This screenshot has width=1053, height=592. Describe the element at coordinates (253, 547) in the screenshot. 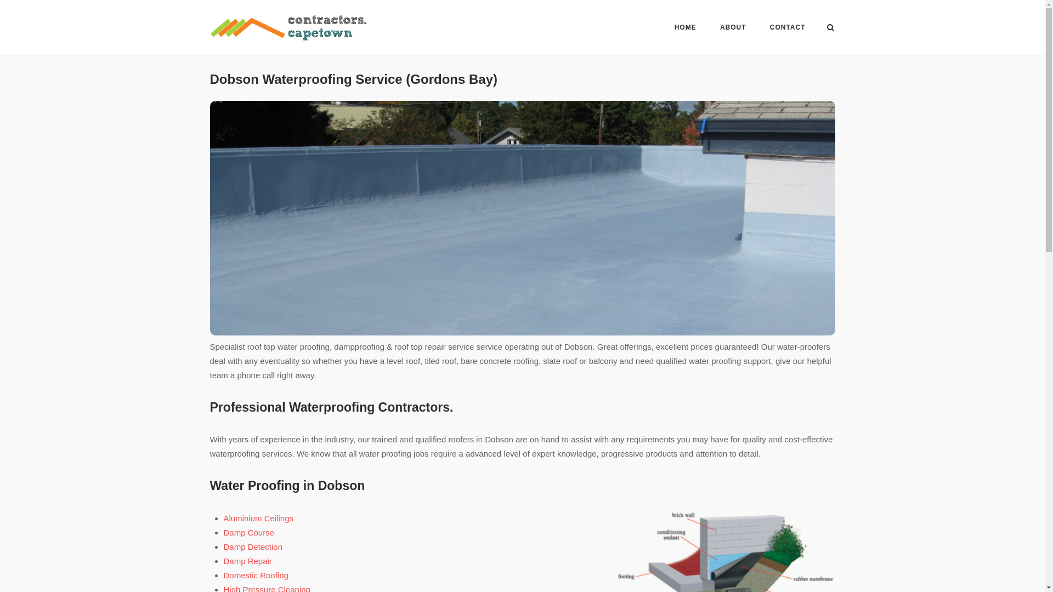

I see `Damp Detection` at that location.